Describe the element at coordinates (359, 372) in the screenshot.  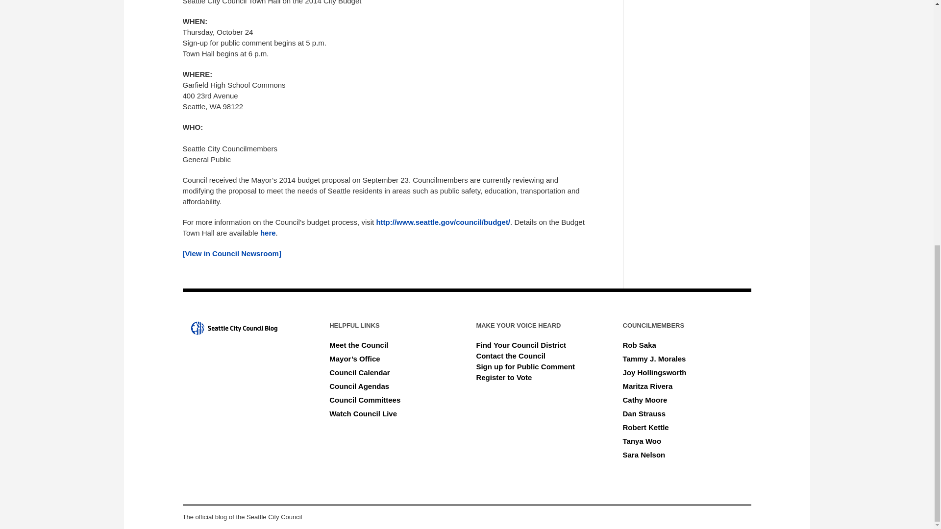
I see `Council Calendar` at that location.